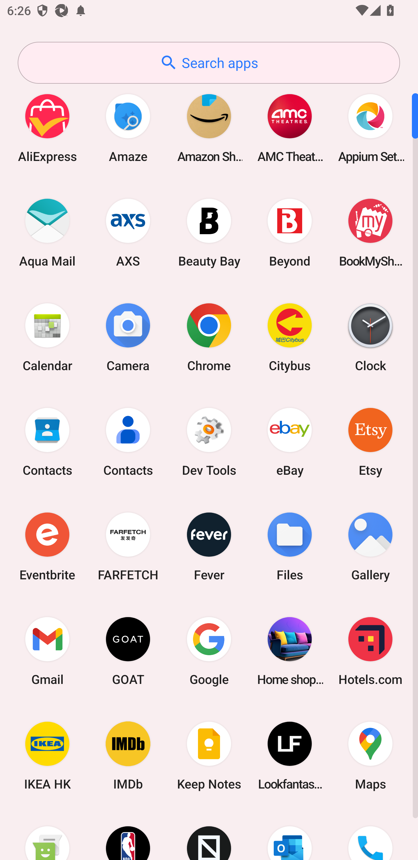 Image resolution: width=418 pixels, height=860 pixels. Describe the element at coordinates (128, 546) in the screenshot. I see `FARFETCH` at that location.